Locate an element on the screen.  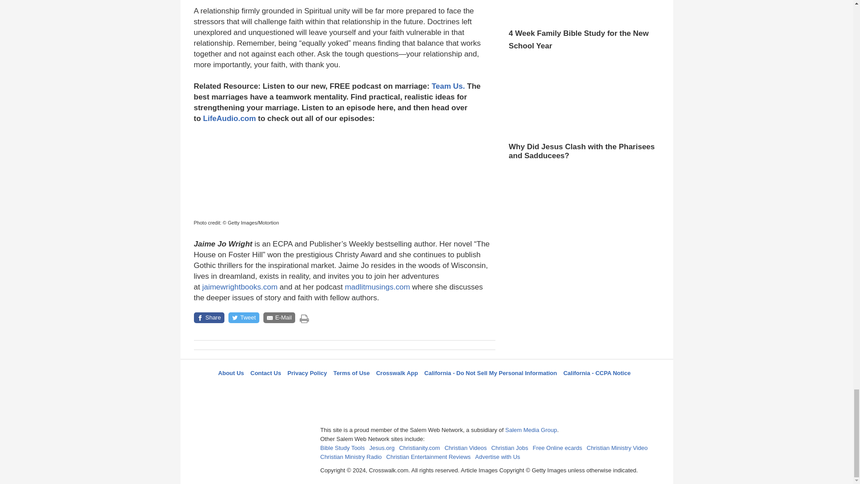
Twitter is located at coordinates (404, 389).